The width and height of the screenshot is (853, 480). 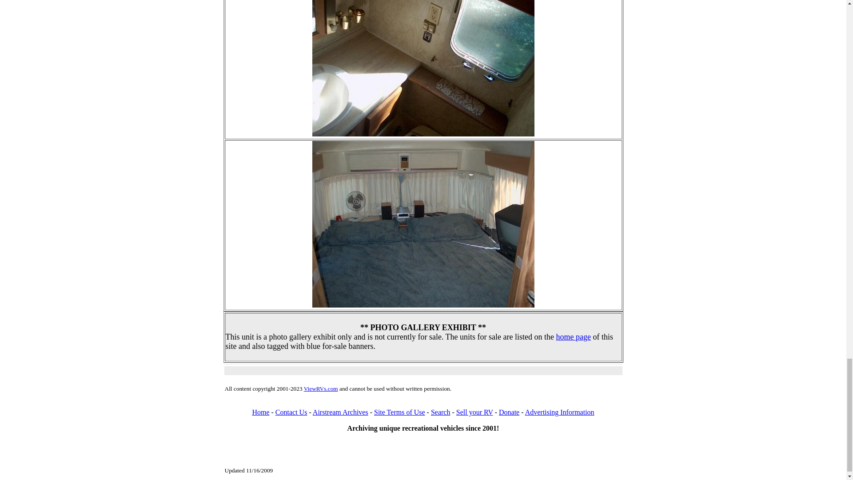 What do you see at coordinates (260, 412) in the screenshot?
I see `Home` at bounding box center [260, 412].